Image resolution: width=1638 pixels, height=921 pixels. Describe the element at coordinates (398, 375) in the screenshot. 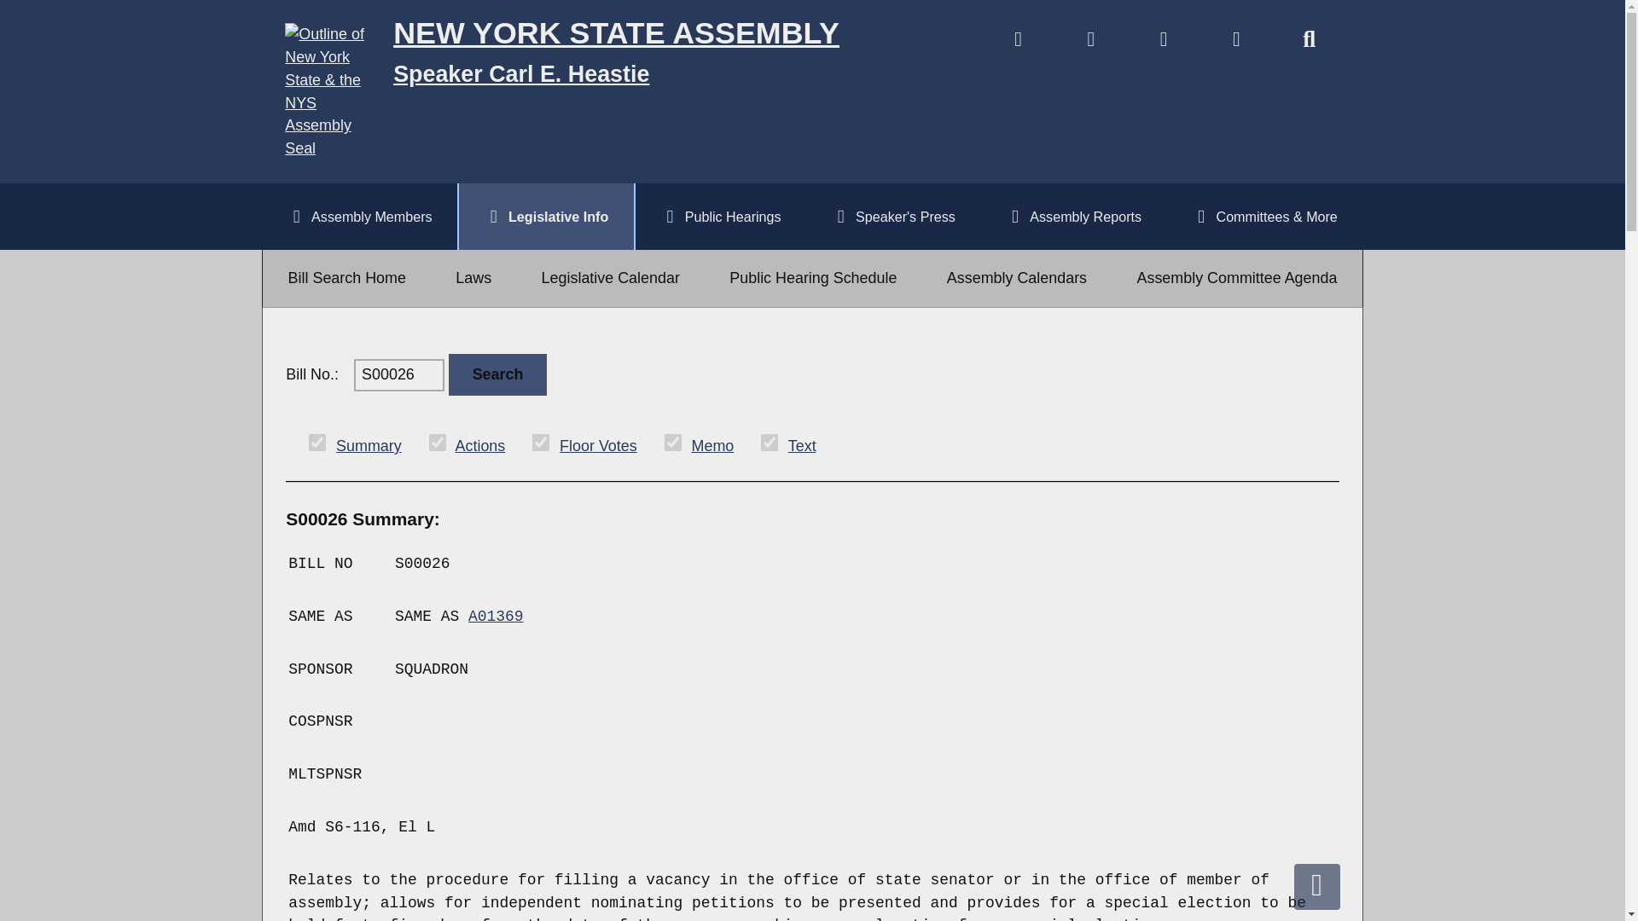

I see `S00026` at that location.